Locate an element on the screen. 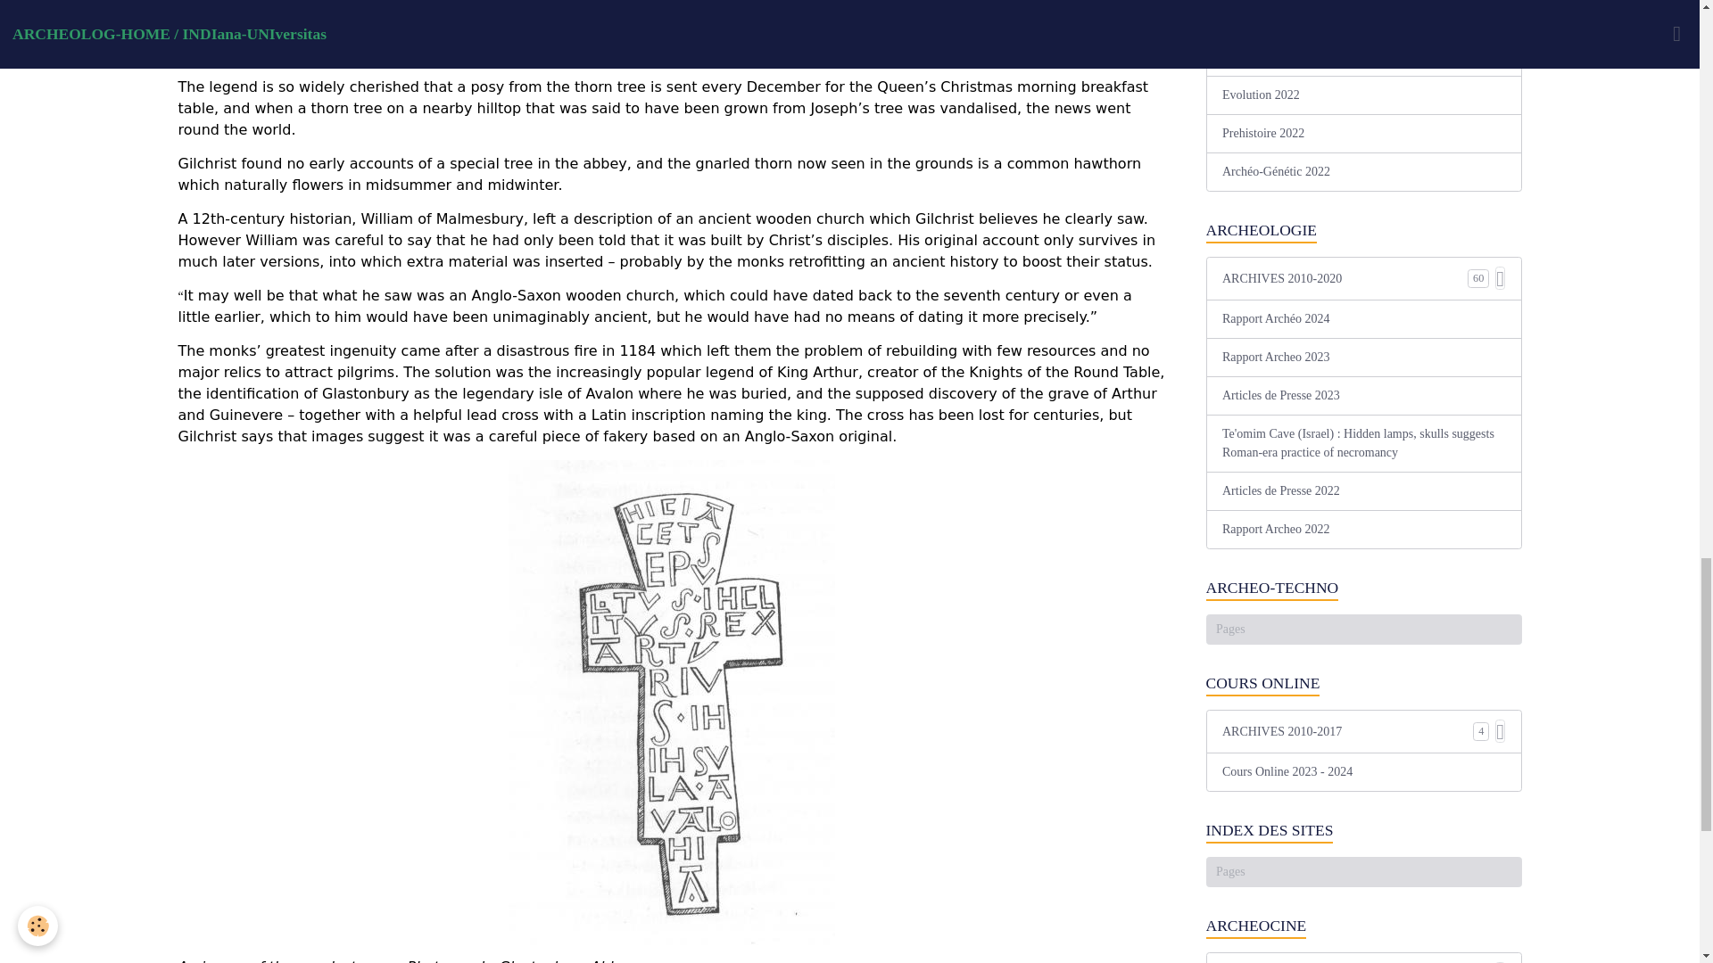  Arabic is located at coordinates (1400, 608).